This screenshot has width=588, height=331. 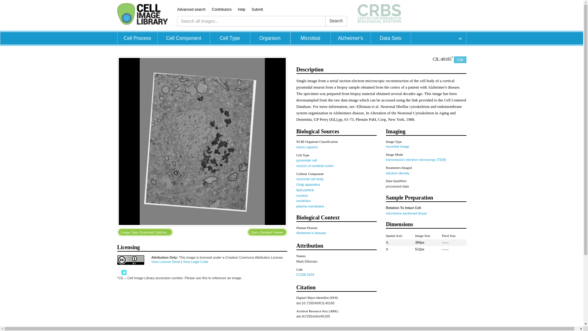 What do you see at coordinates (194, 9) in the screenshot?
I see `Advanced search` at bounding box center [194, 9].